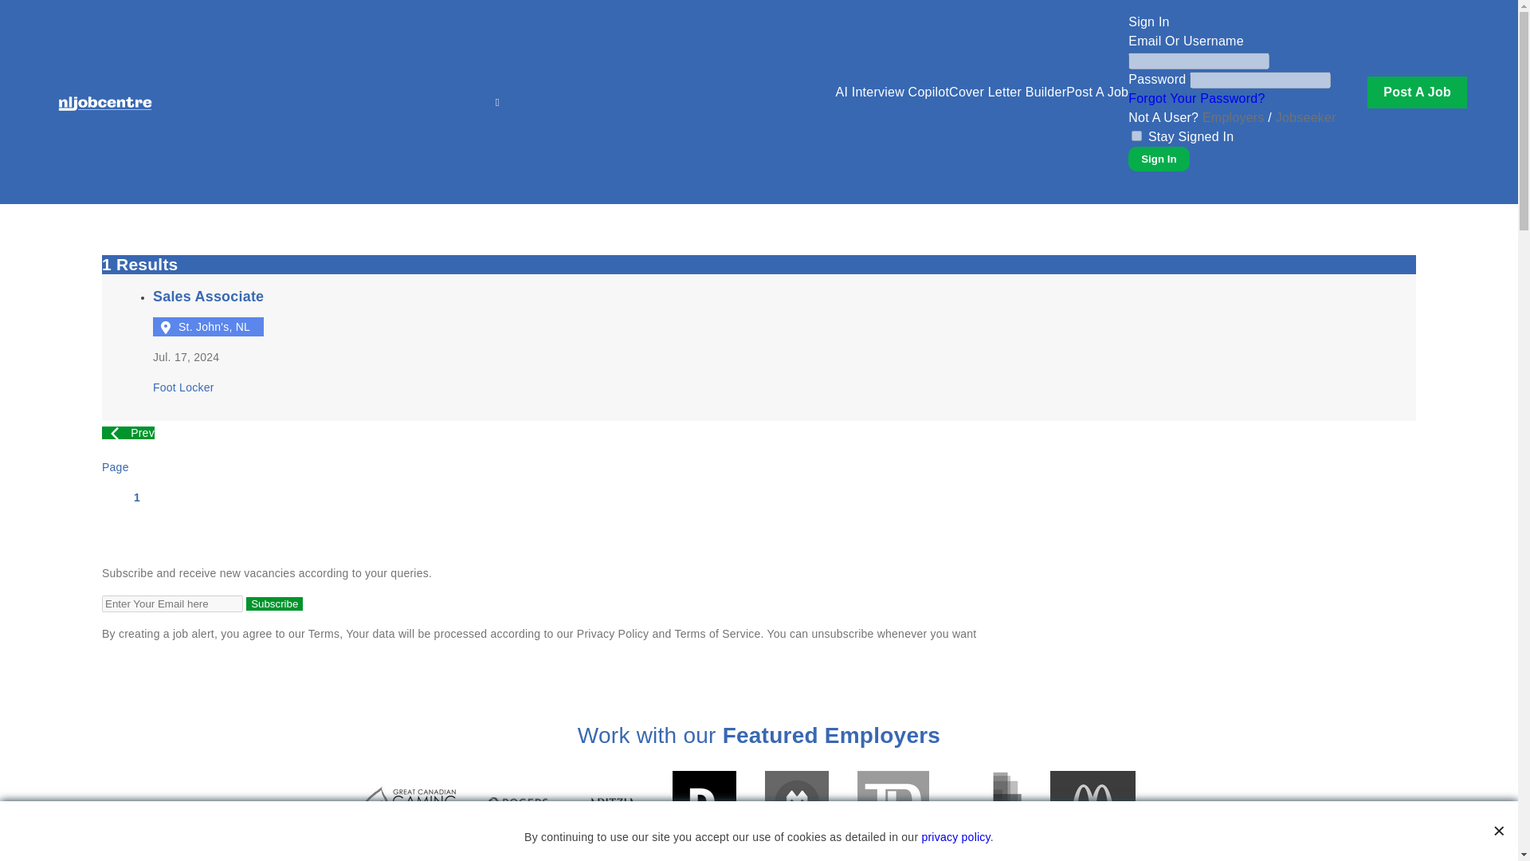  Describe the element at coordinates (612, 634) in the screenshot. I see `privacy policy` at that location.